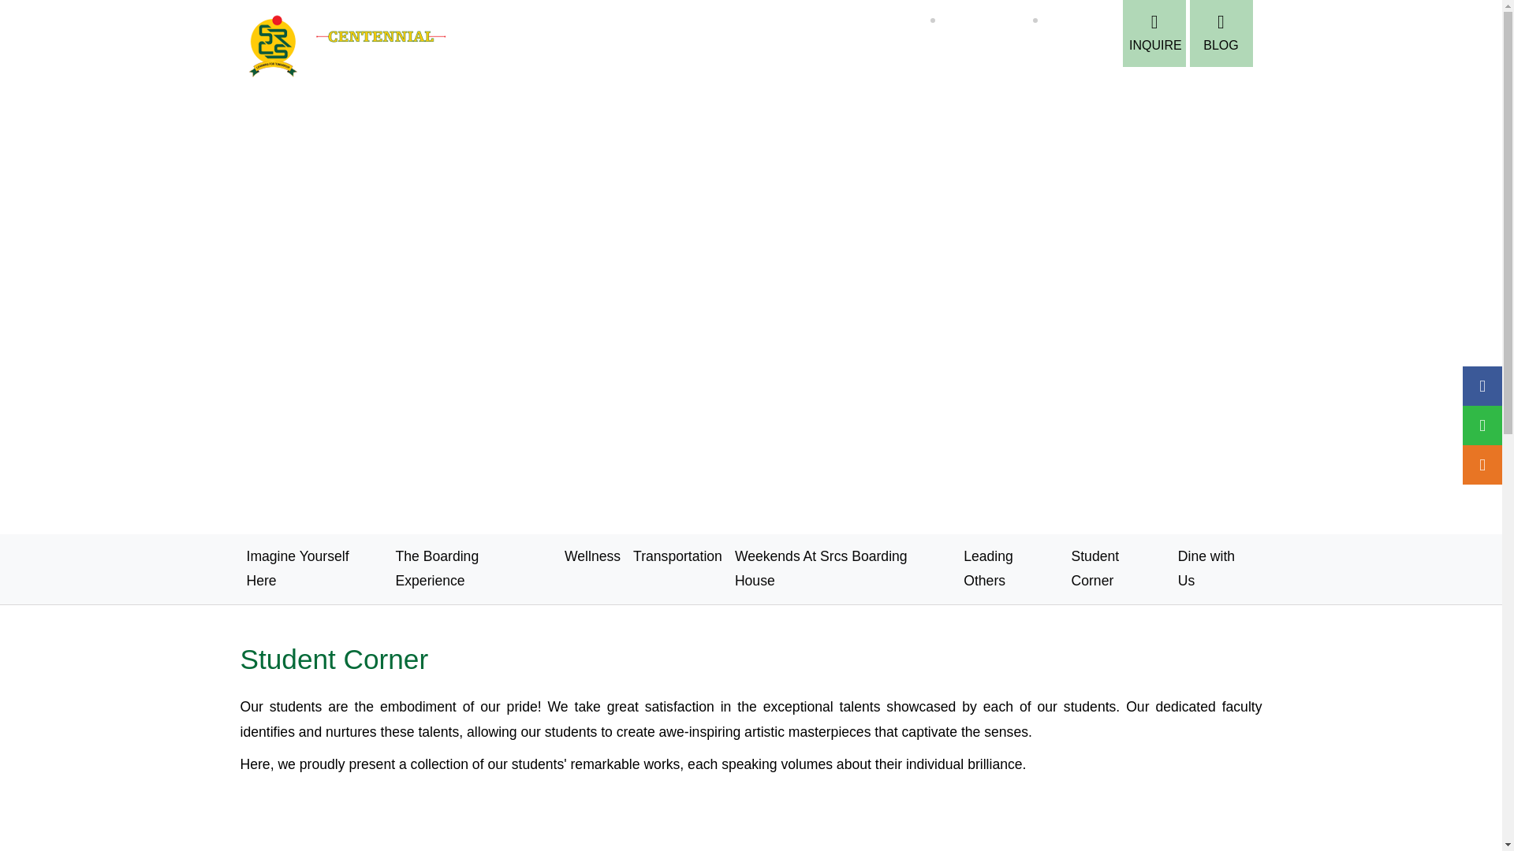  I want to click on LOGIN, so click(971, 52).